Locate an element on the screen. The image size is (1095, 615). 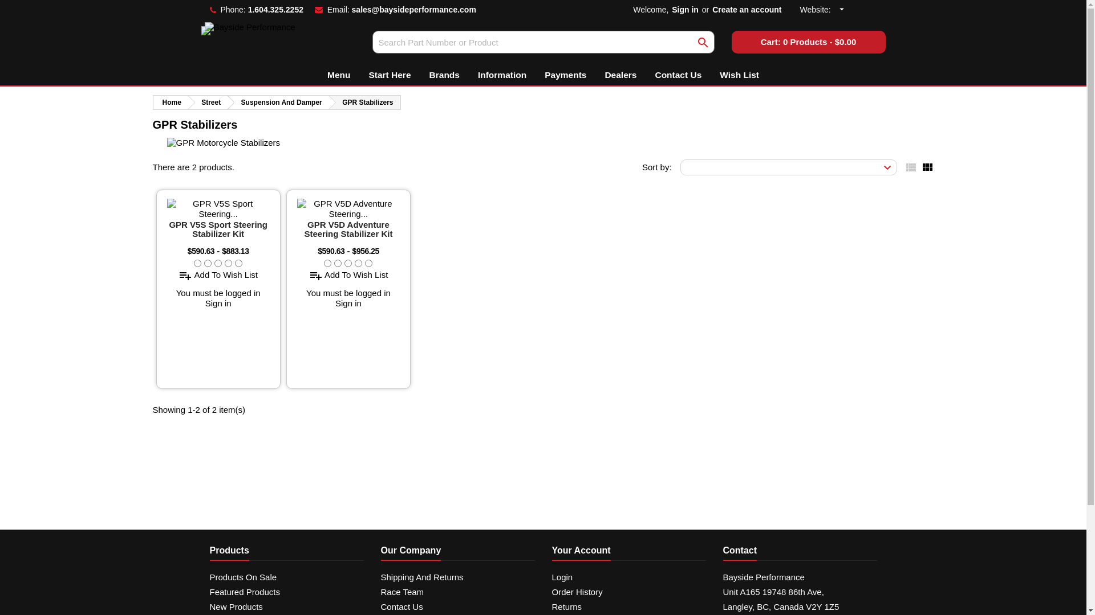
search is located at coordinates (703, 42).